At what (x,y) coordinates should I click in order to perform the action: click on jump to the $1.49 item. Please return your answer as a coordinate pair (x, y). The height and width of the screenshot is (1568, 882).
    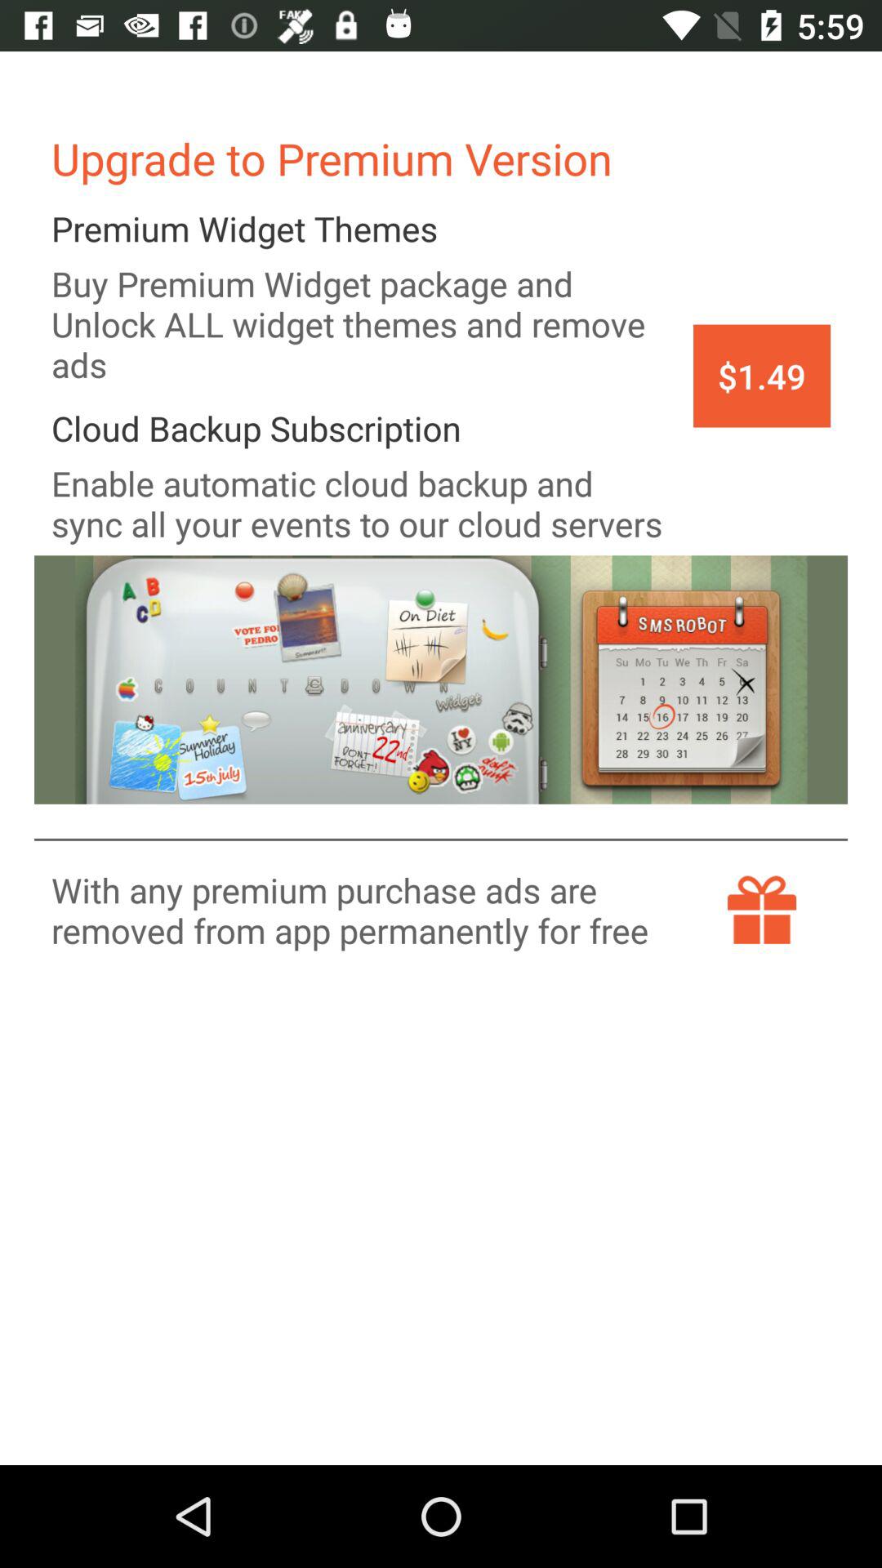
    Looking at the image, I should click on (761, 376).